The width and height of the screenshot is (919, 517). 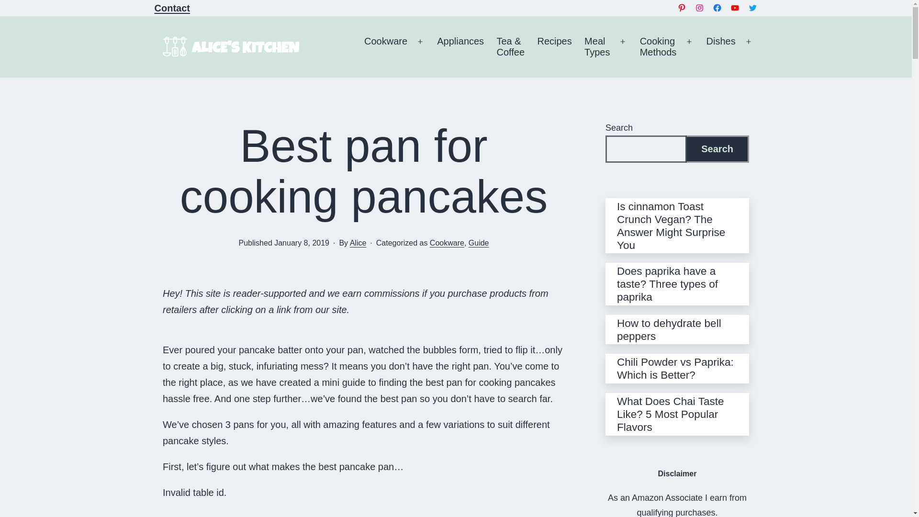 I want to click on Pinterest, so click(x=682, y=8).